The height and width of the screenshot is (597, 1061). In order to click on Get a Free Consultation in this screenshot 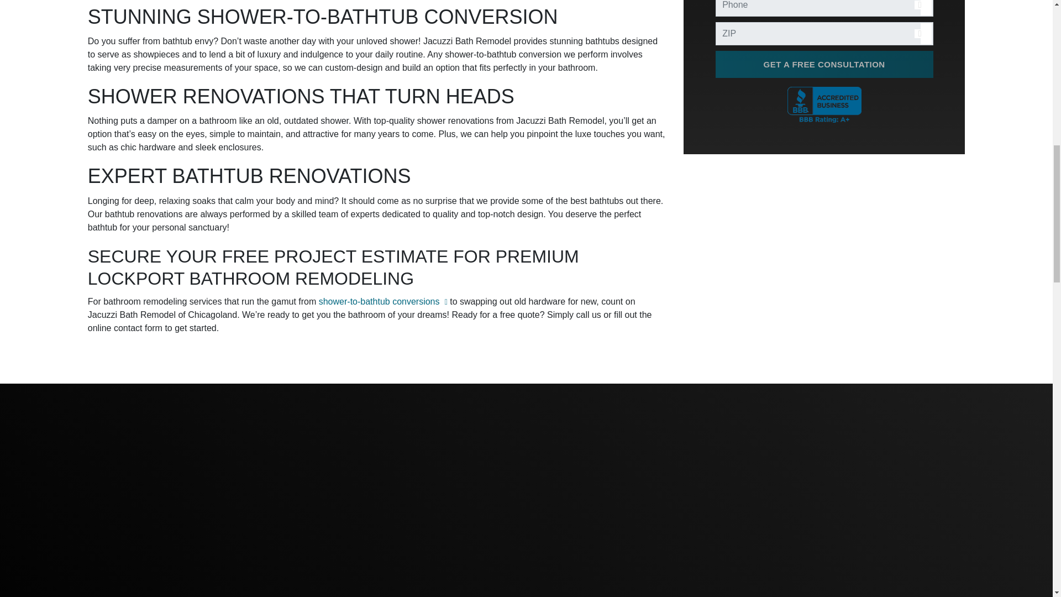, I will do `click(824, 18)`.